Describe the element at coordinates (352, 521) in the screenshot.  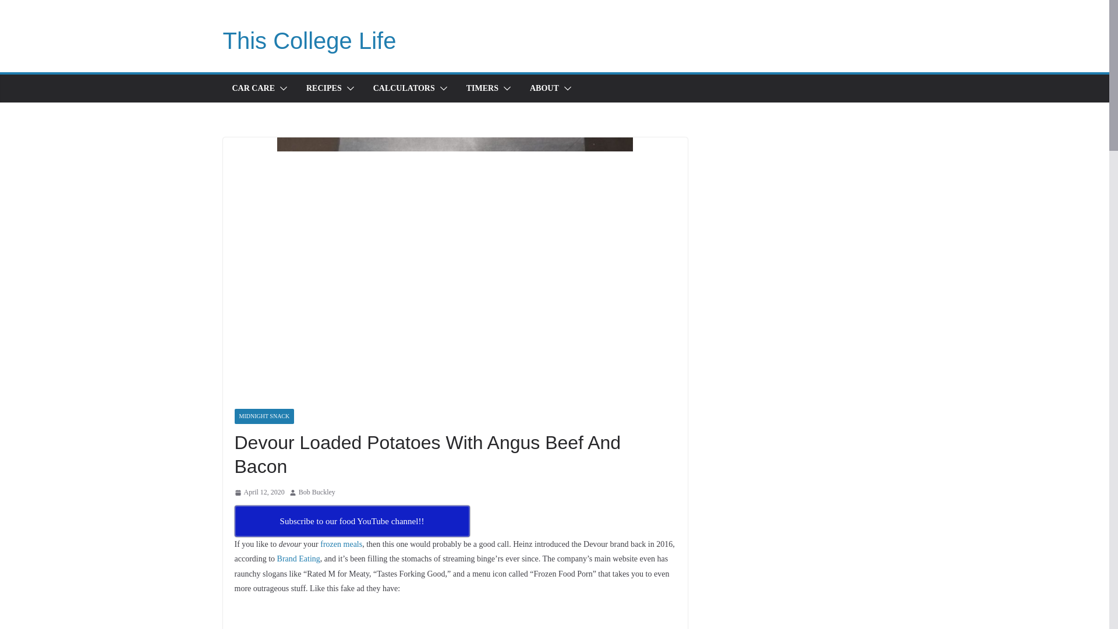
I see `Subscribe to our YouTube channel!!!` at that location.